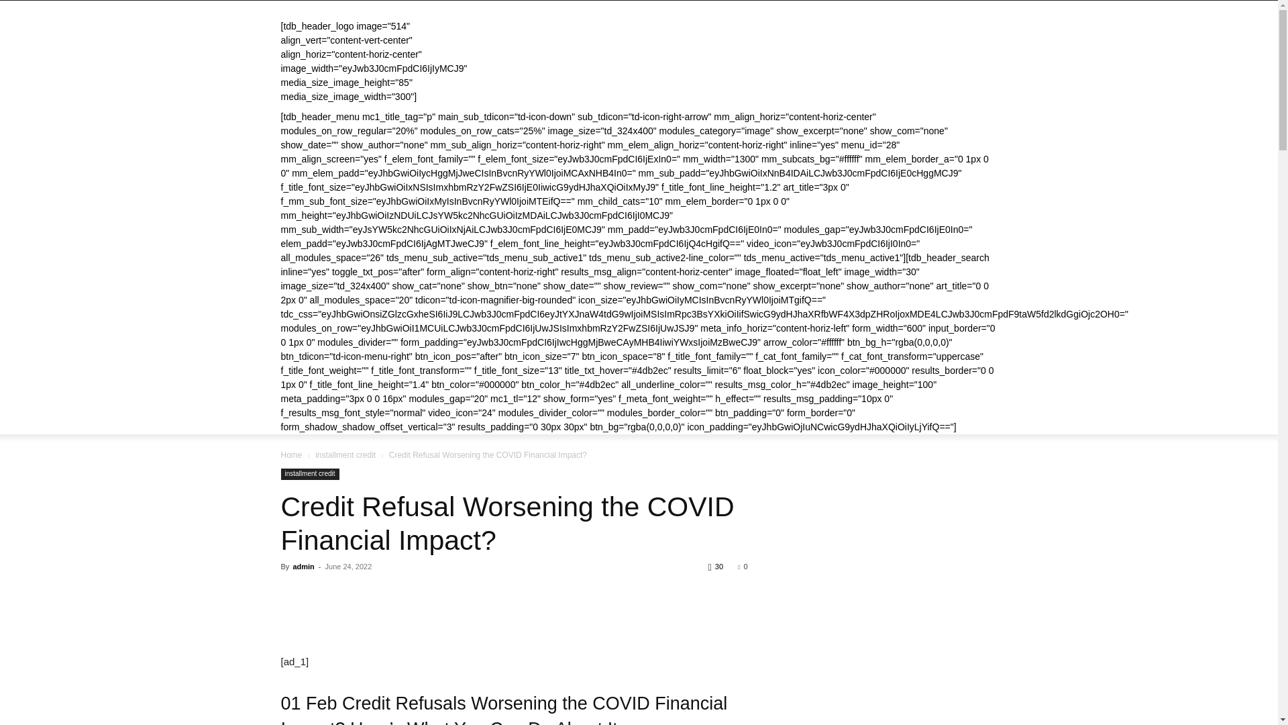  What do you see at coordinates (291, 454) in the screenshot?
I see `Home` at bounding box center [291, 454].